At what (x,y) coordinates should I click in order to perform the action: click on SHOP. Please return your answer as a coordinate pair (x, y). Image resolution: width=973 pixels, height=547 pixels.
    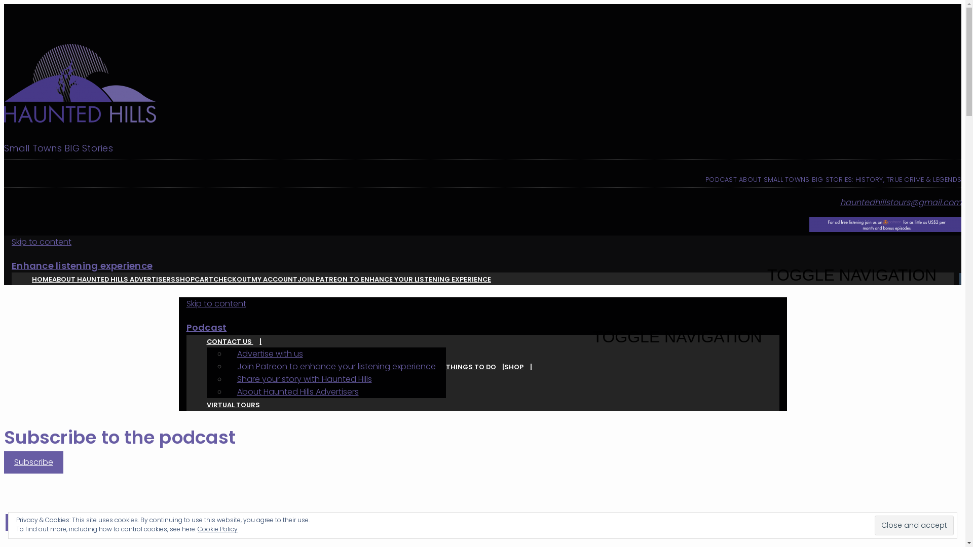
    Looking at the image, I should click on (518, 367).